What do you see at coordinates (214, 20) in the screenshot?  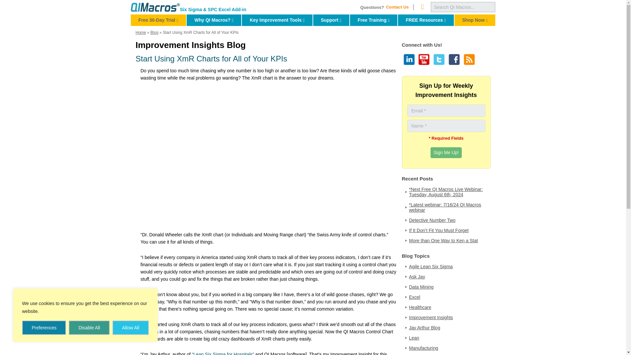 I see `Why QI Macros?` at bounding box center [214, 20].